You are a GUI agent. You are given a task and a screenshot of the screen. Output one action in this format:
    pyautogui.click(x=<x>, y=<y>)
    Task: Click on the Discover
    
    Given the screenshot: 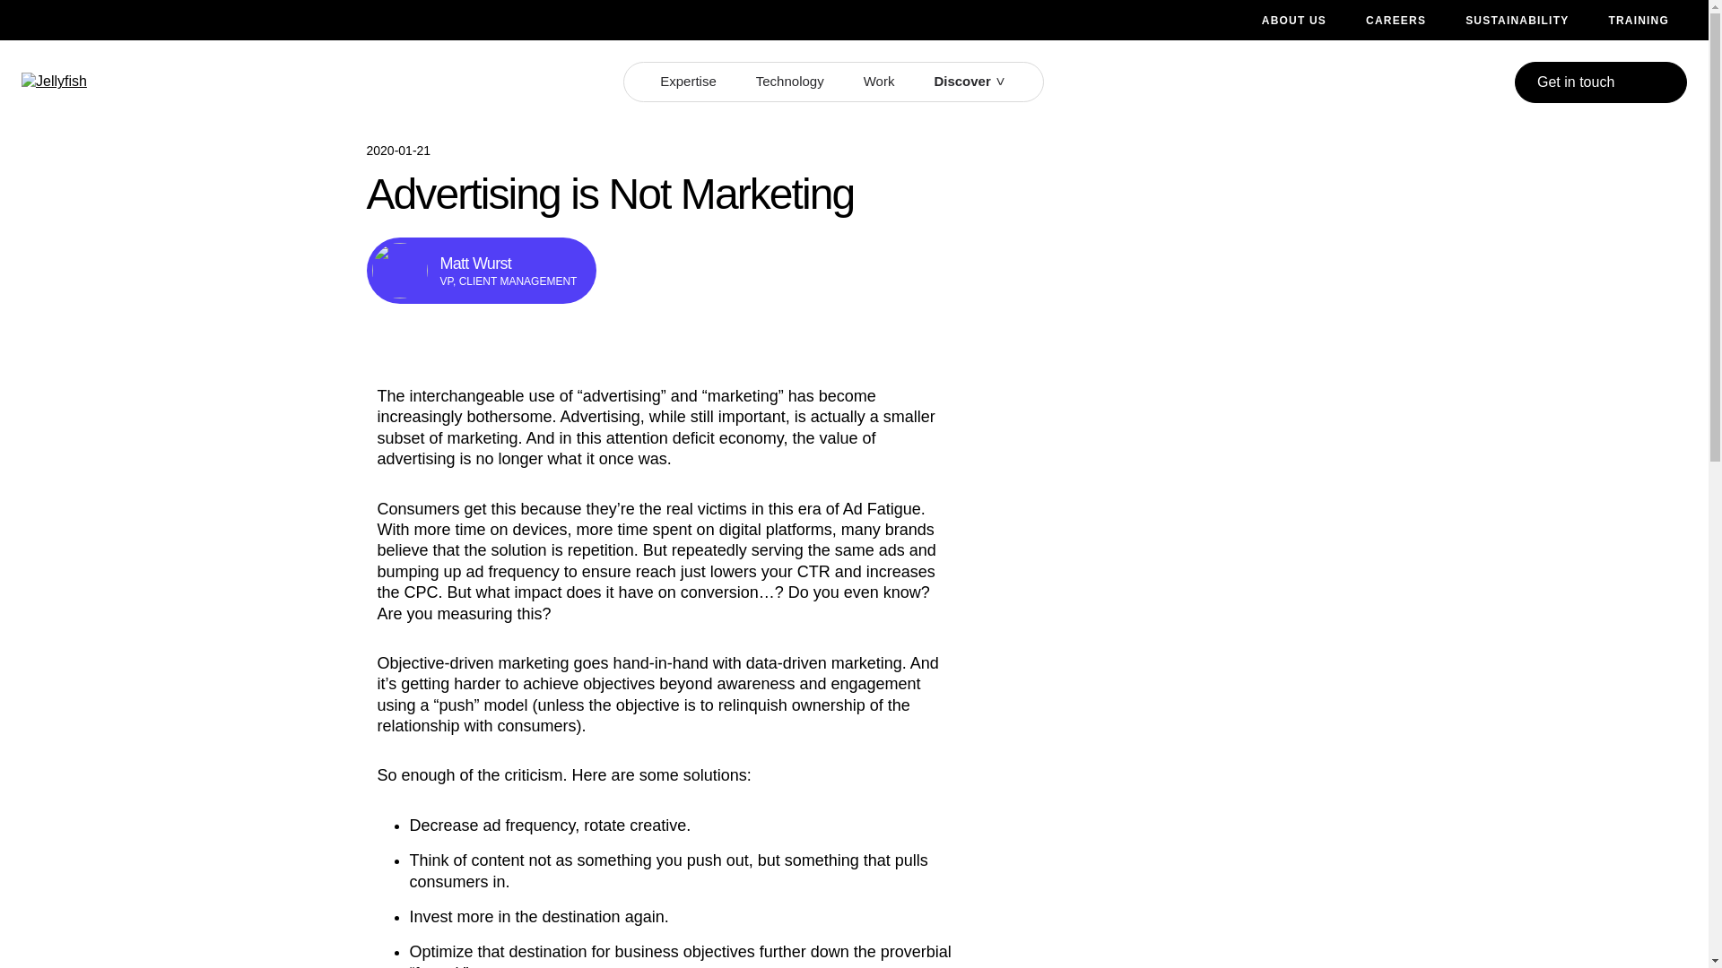 What is the action you would take?
    pyautogui.click(x=961, y=82)
    